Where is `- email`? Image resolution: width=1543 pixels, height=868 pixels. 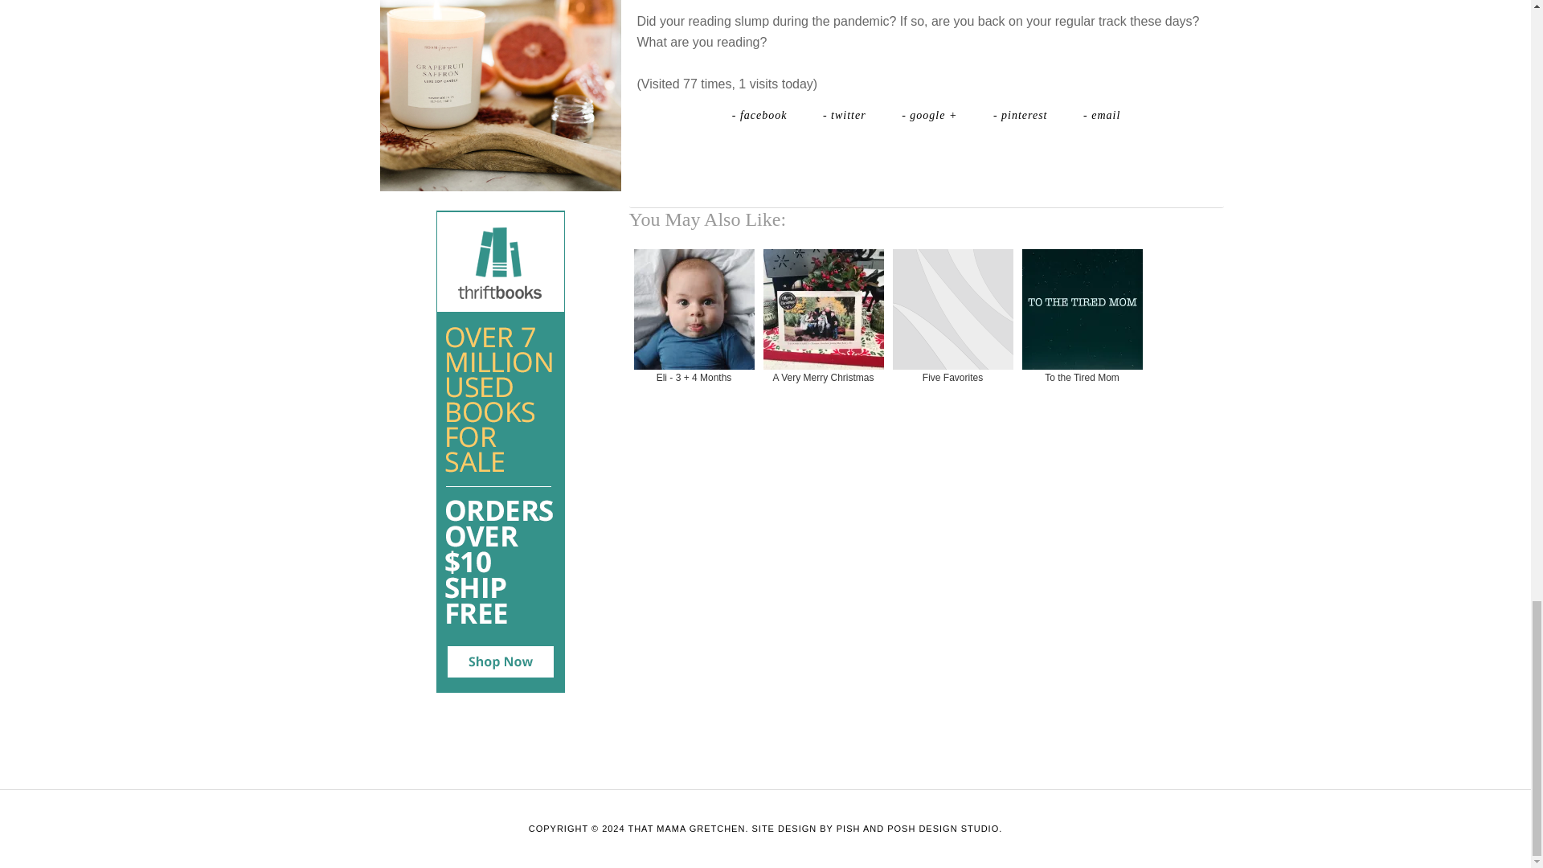
- email is located at coordinates (1101, 114).